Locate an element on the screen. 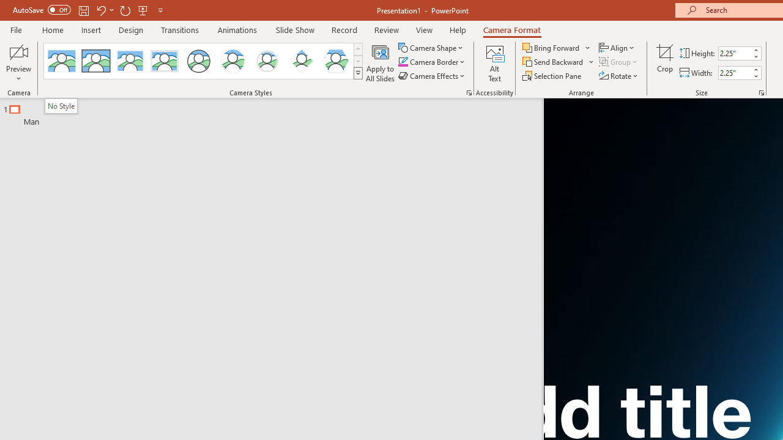 This screenshot has width=783, height=440. No Style is located at coordinates (61, 61).